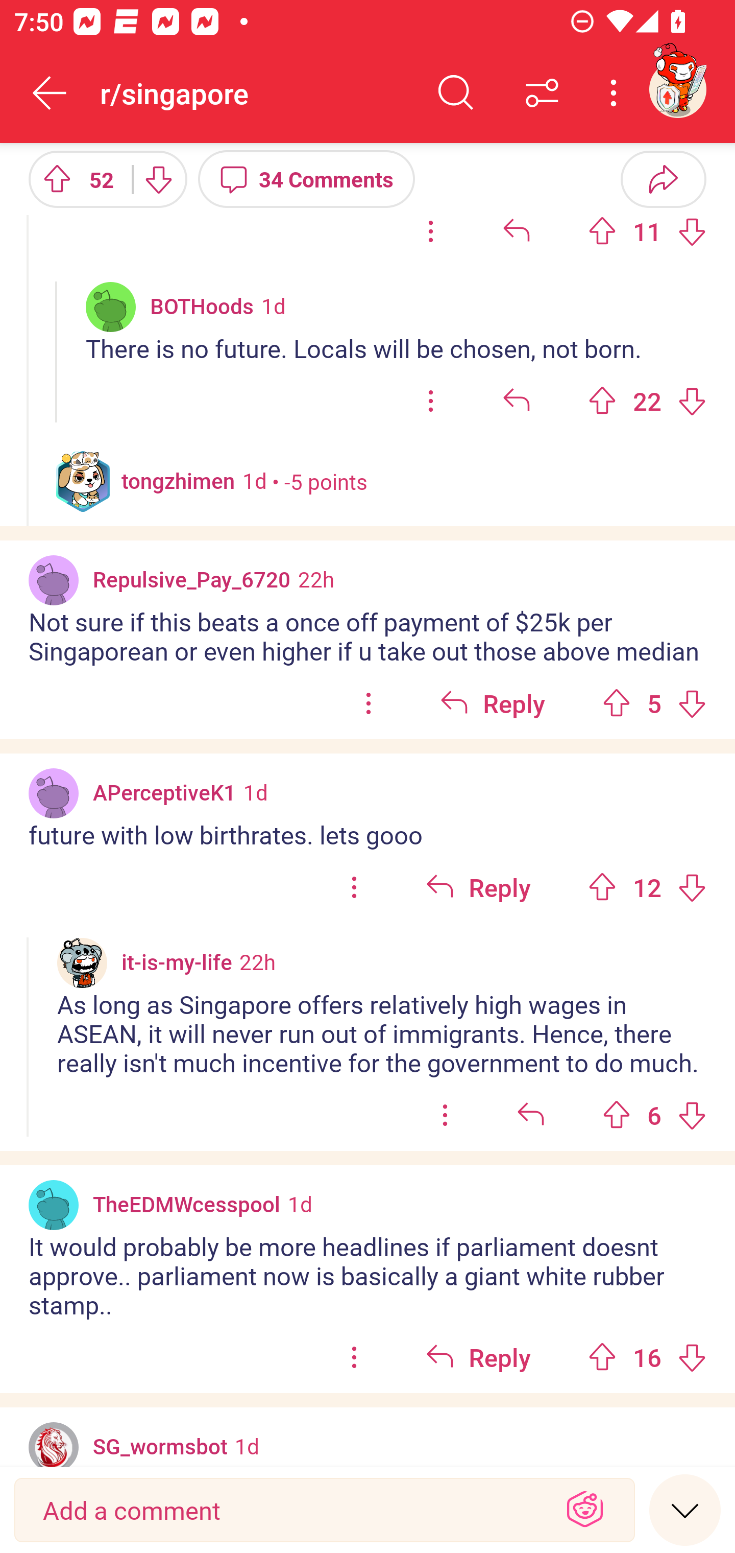 The image size is (735, 1553). Describe the element at coordinates (50, 93) in the screenshot. I see `Back` at that location.